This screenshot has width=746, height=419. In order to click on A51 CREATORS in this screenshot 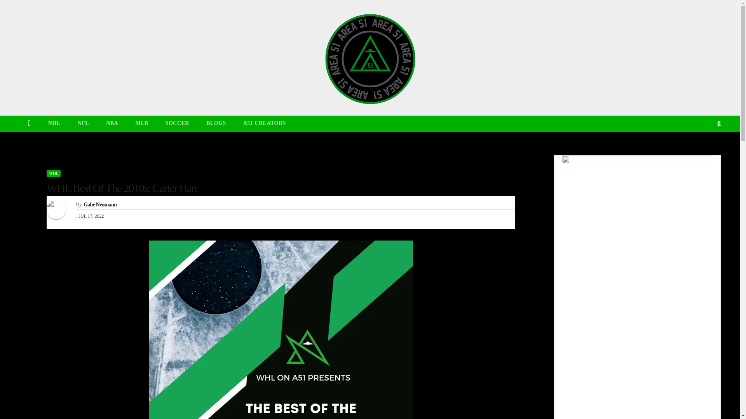, I will do `click(265, 123)`.